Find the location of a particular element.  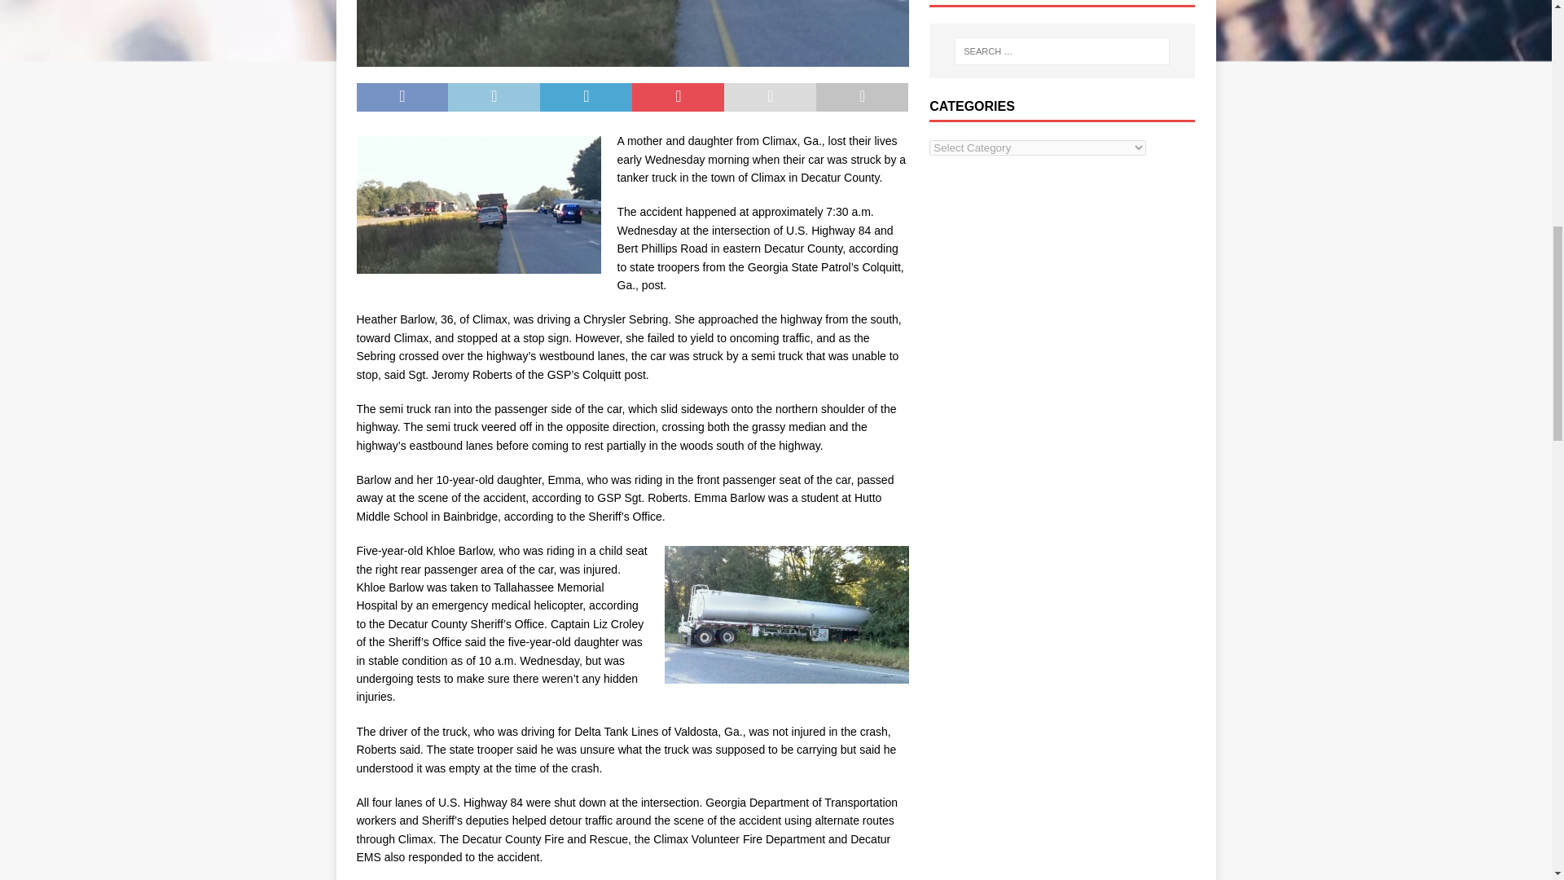

14139840792711 is located at coordinates (632, 33).